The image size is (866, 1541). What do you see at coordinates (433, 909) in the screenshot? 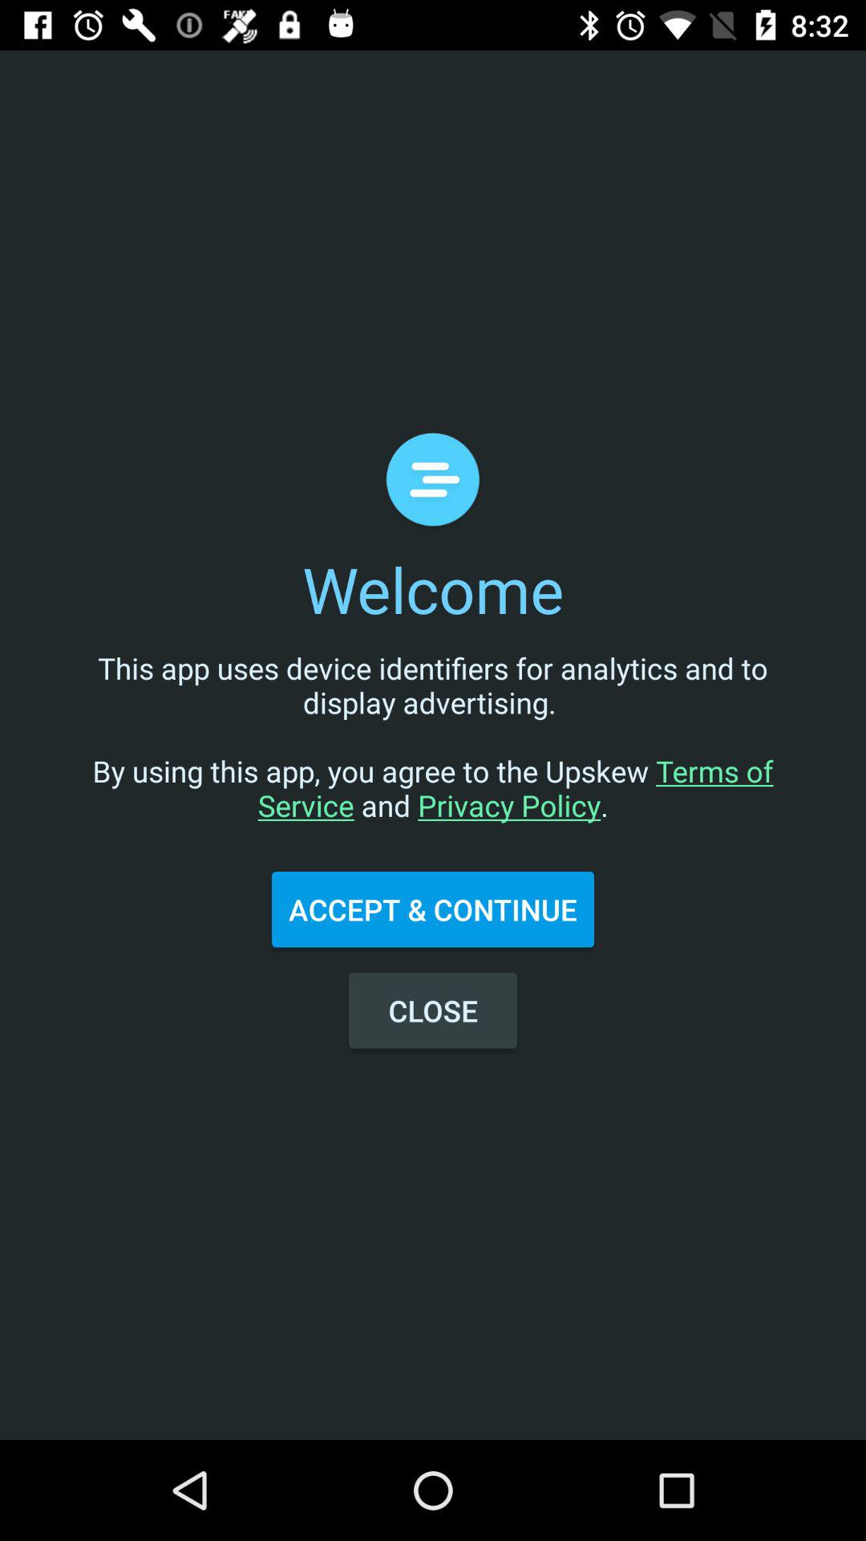
I see `click the item below this app uses item` at bounding box center [433, 909].